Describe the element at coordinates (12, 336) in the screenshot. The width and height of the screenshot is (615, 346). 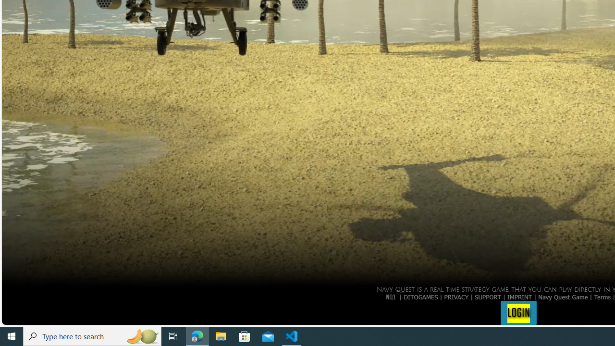
I see `Start` at that location.